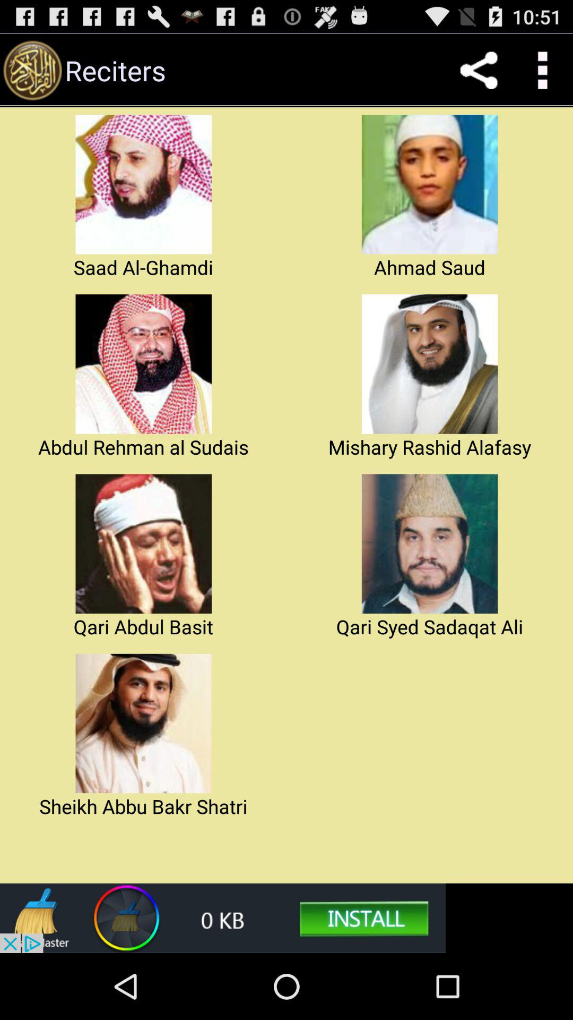 Image resolution: width=573 pixels, height=1020 pixels. What do you see at coordinates (541, 70) in the screenshot?
I see `for setting` at bounding box center [541, 70].